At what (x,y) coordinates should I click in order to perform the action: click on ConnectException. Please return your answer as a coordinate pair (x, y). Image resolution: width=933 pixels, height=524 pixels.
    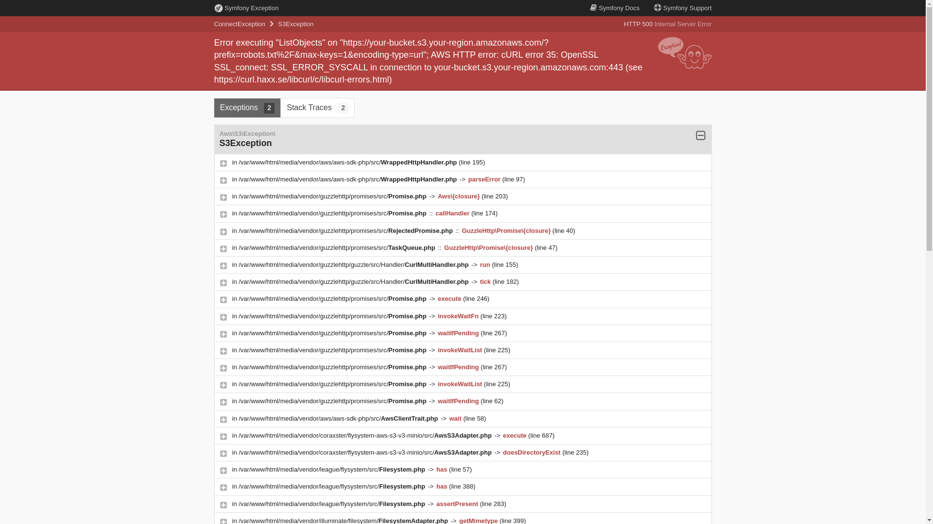
    Looking at the image, I should click on (240, 24).